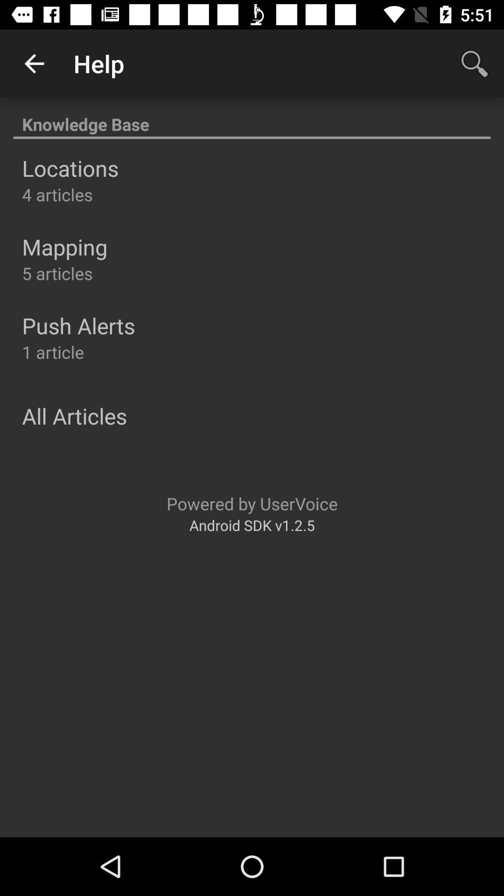 This screenshot has width=504, height=896. What do you see at coordinates (34, 63) in the screenshot?
I see `turn off icon to the left of the help icon` at bounding box center [34, 63].